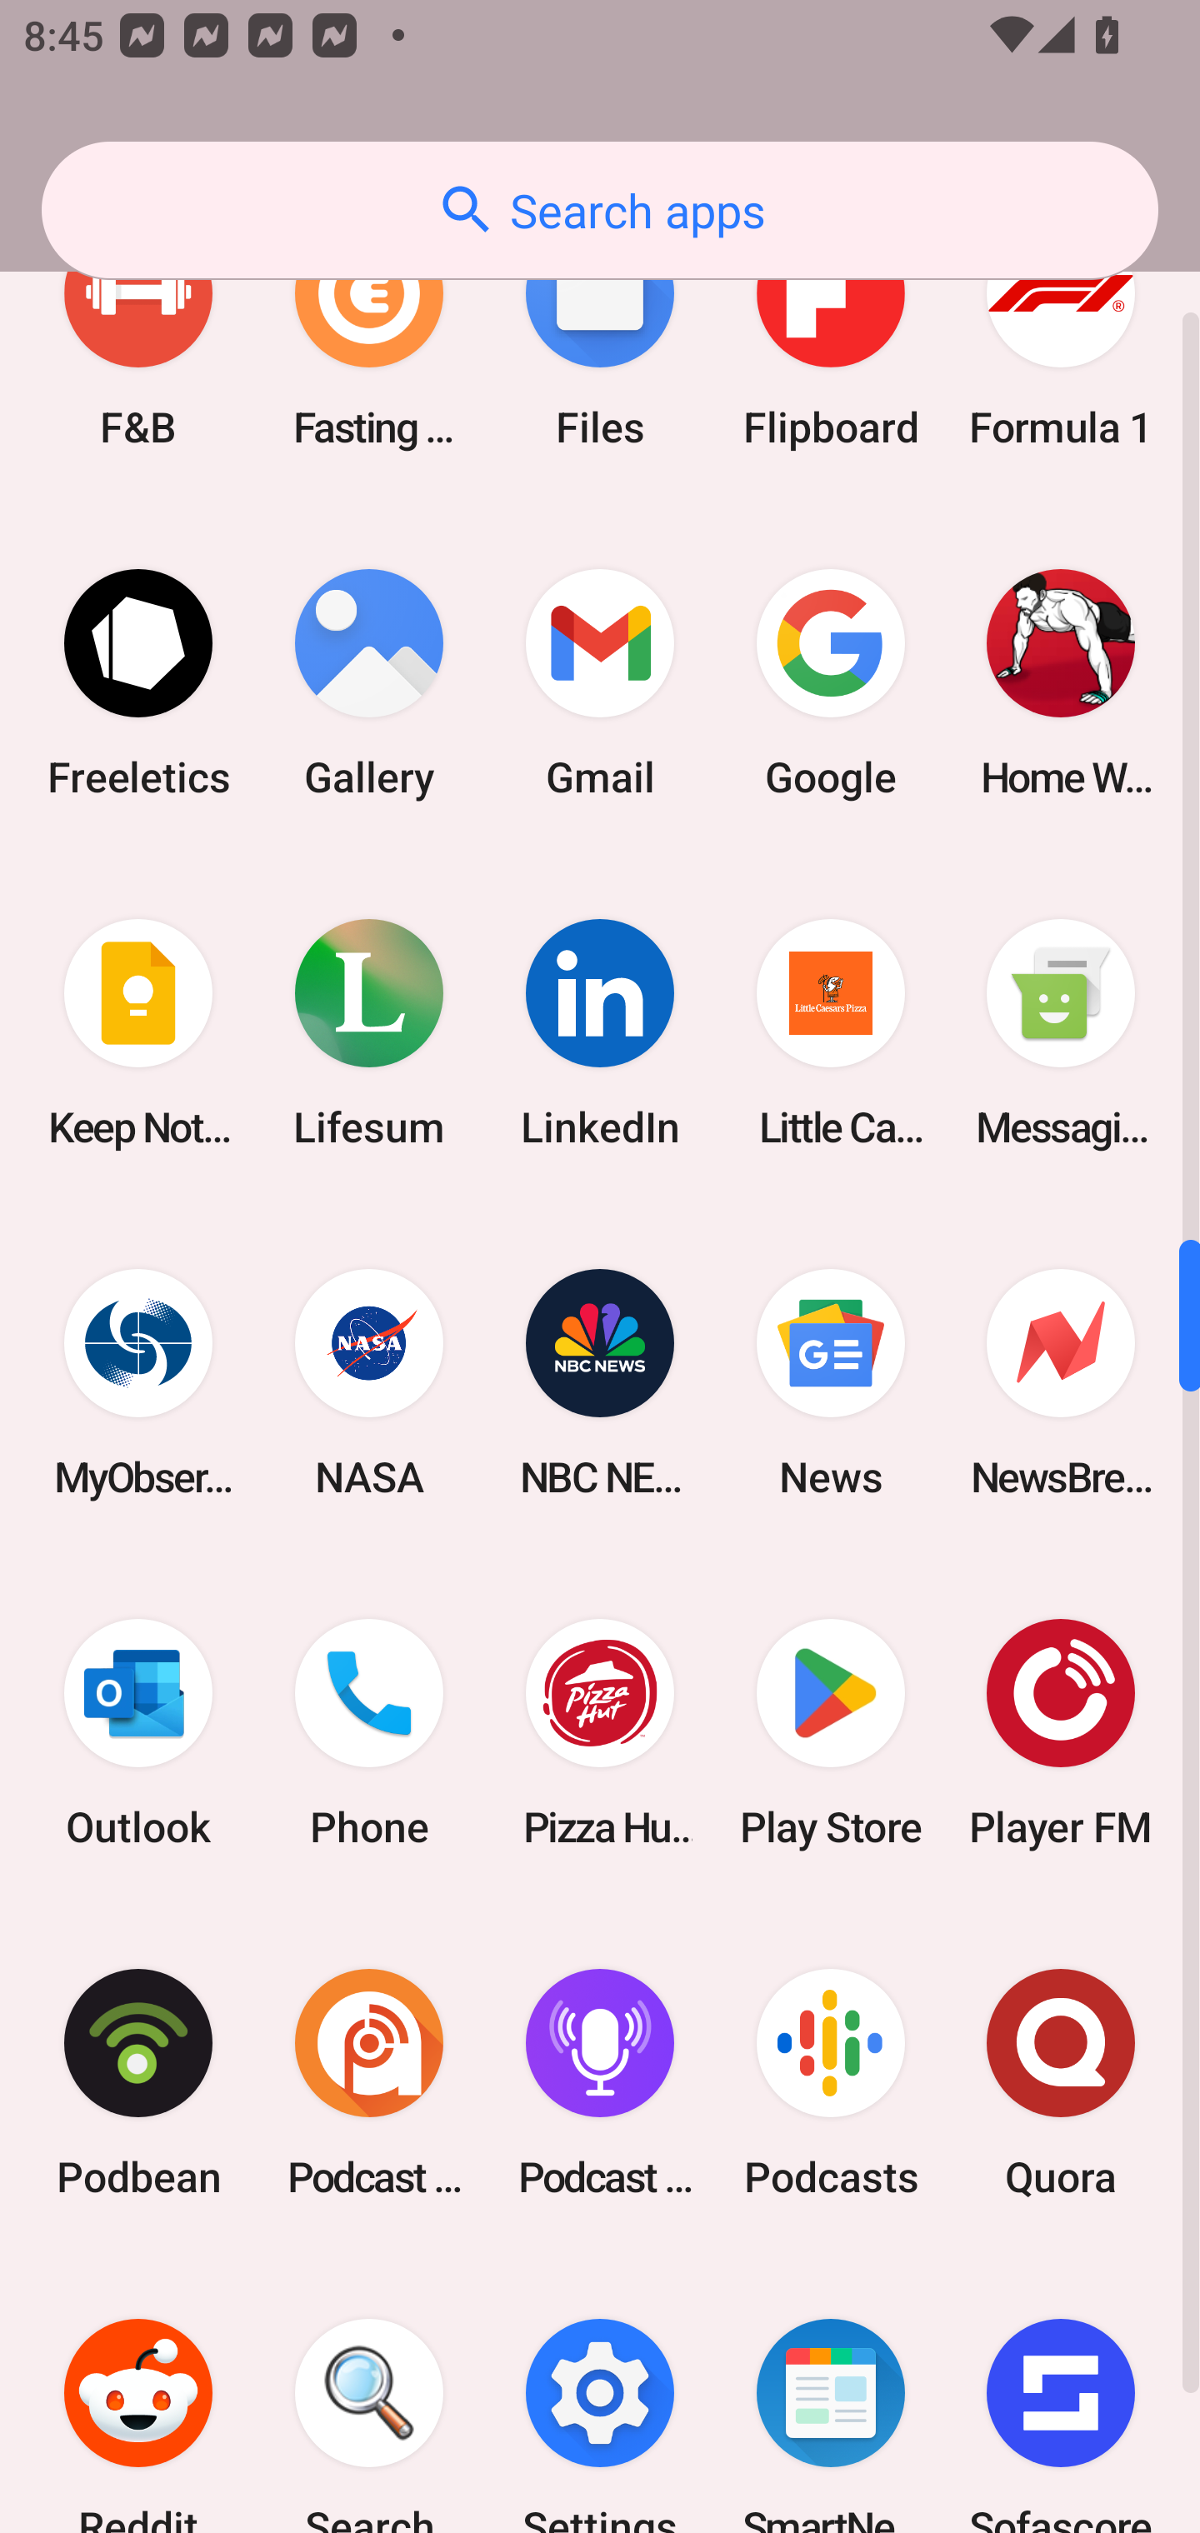 This screenshot has height=2533, width=1200. Describe the element at coordinates (138, 1033) in the screenshot. I see `Keep Notes` at that location.